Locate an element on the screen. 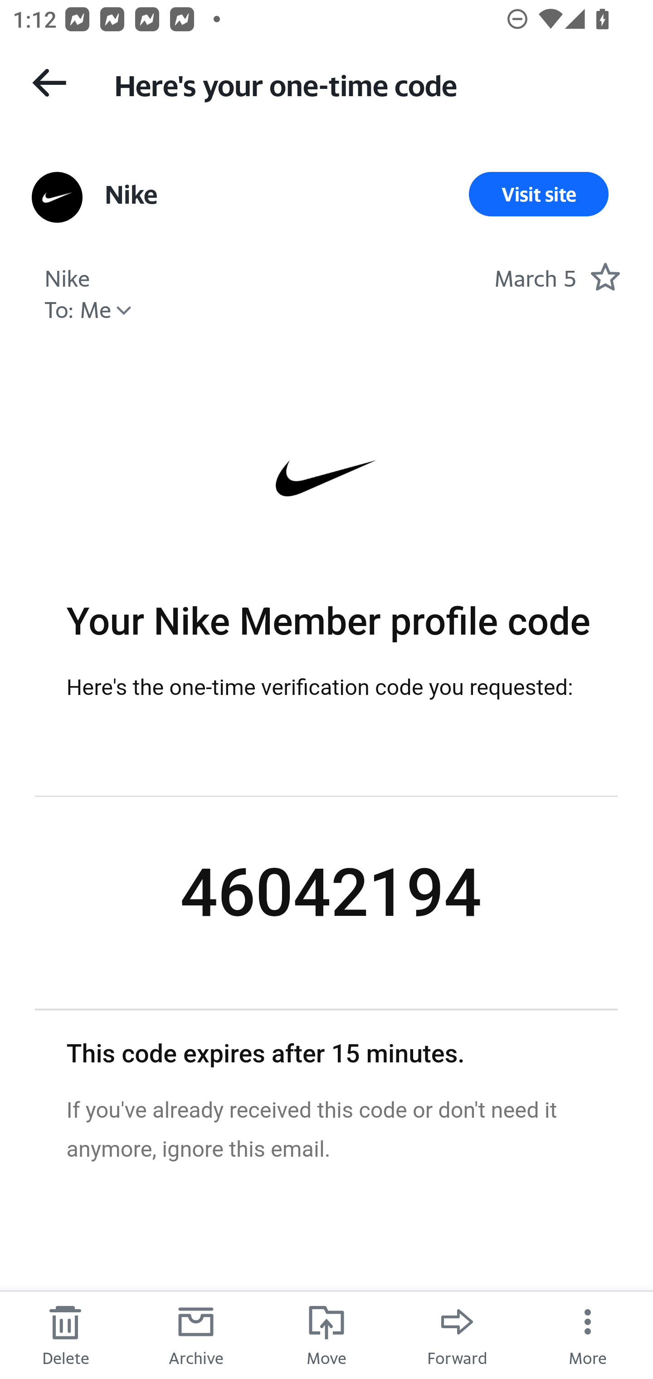  Archive is located at coordinates (196, 1335).